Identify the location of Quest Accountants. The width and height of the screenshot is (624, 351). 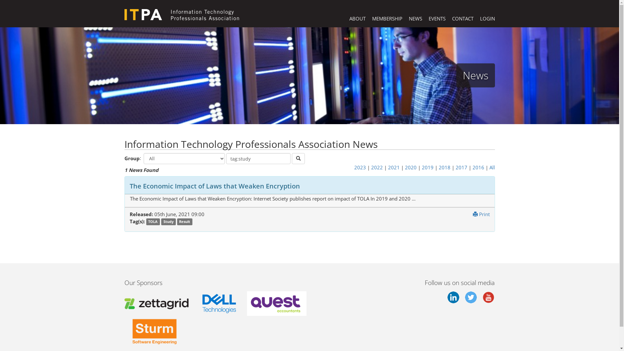
(277, 304).